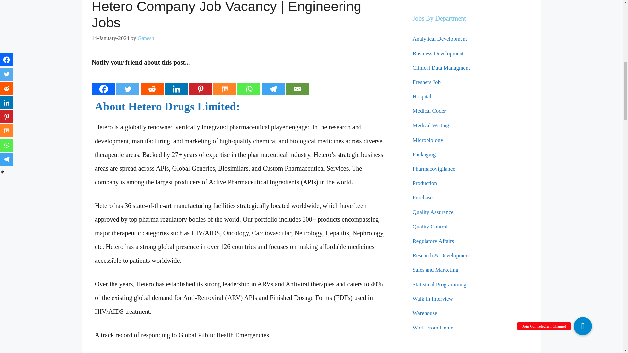  What do you see at coordinates (297, 82) in the screenshot?
I see `Email` at bounding box center [297, 82].